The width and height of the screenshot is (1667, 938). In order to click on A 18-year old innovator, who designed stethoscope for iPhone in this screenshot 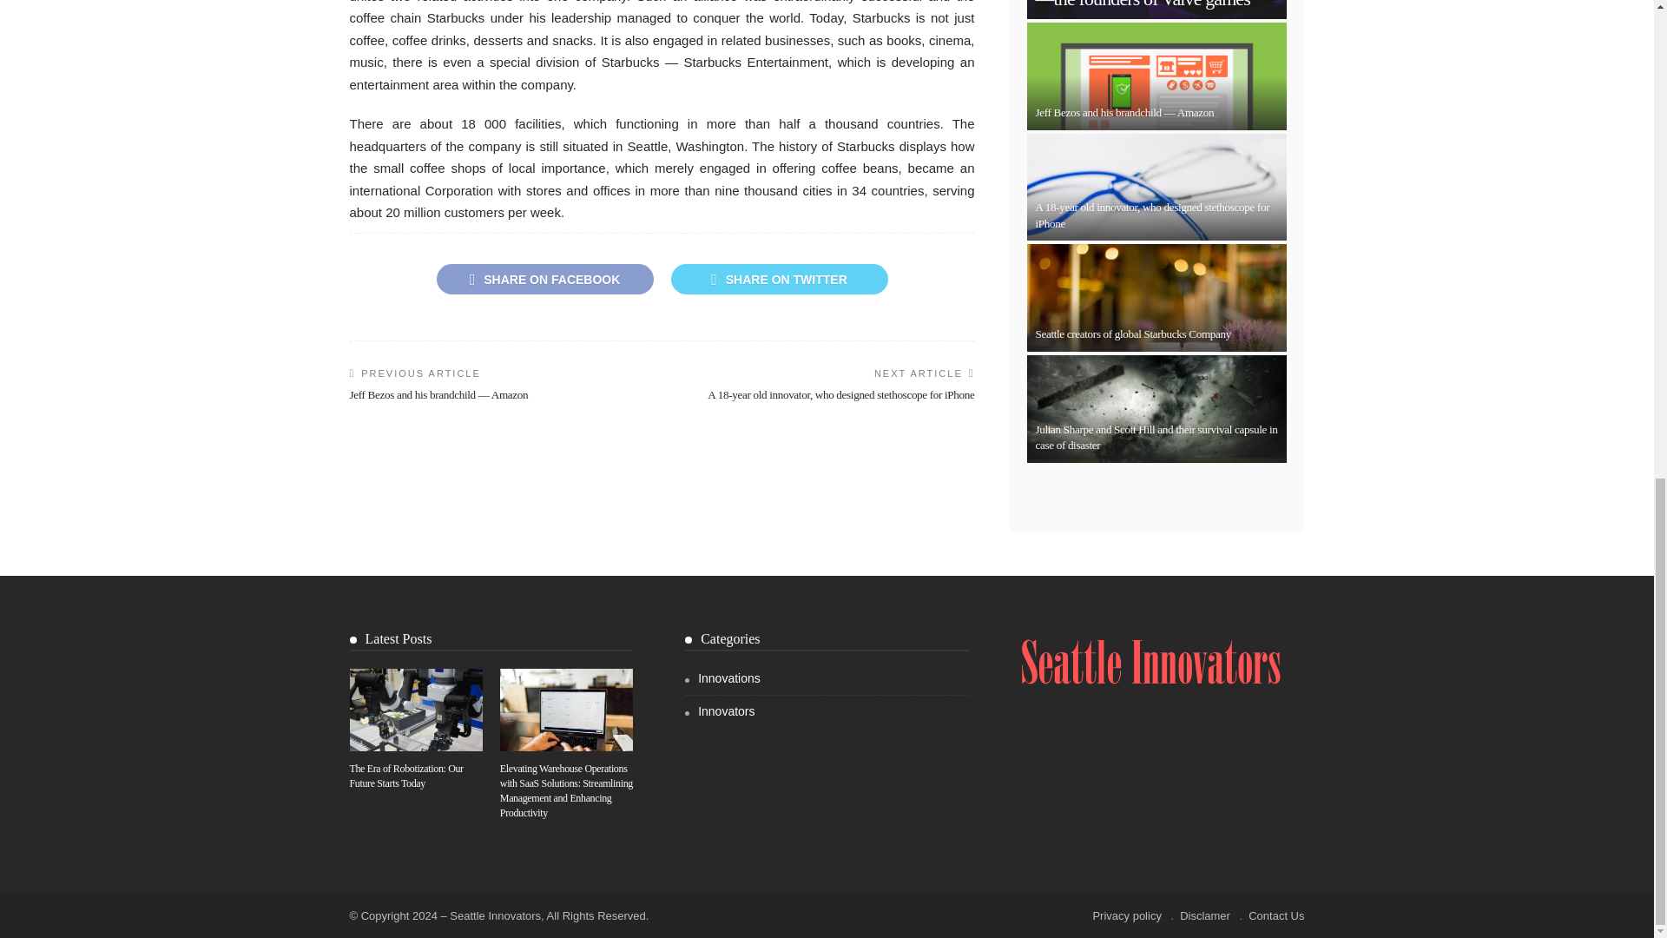, I will do `click(1156, 188)`.